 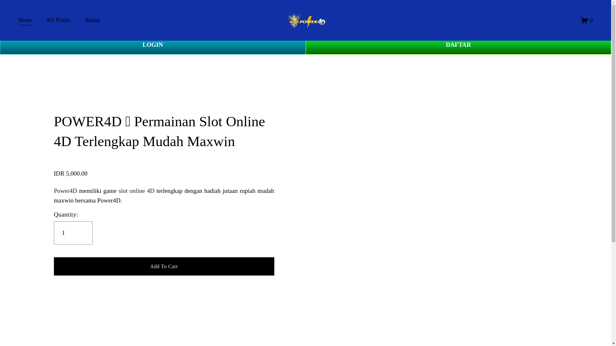 What do you see at coordinates (58, 21) in the screenshot?
I see `All Prints` at bounding box center [58, 21].